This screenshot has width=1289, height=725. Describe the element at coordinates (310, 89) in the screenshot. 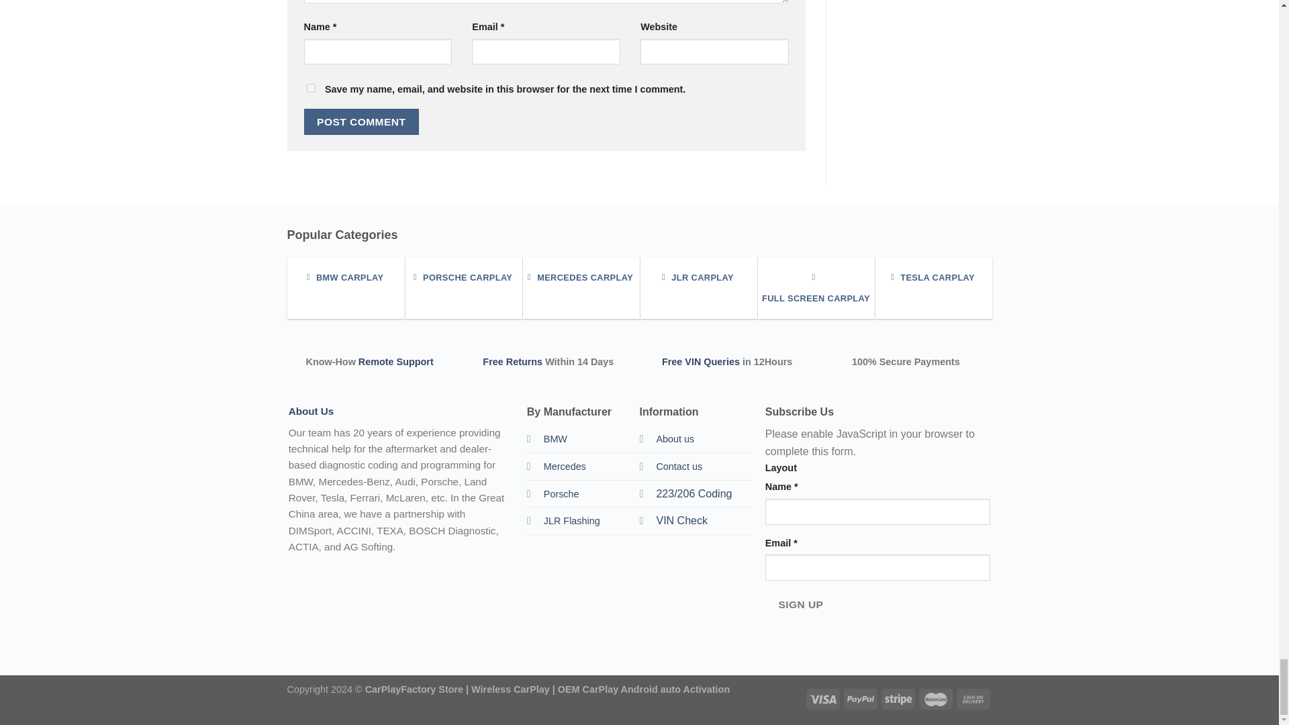

I see `yes` at that location.